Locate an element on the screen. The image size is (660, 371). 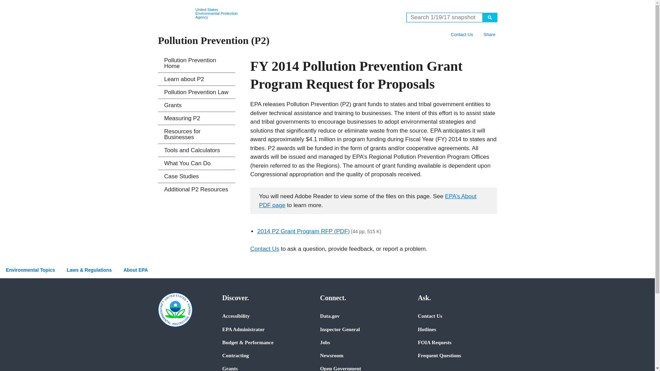
Environmental Topics is located at coordinates (30, 270).